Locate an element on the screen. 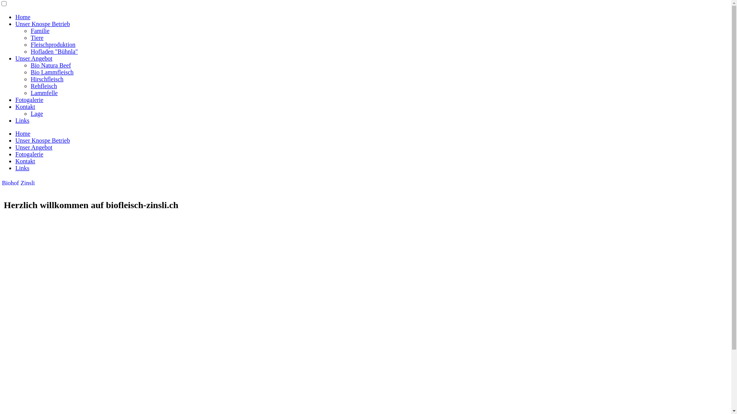  Tiere is located at coordinates (37, 38).